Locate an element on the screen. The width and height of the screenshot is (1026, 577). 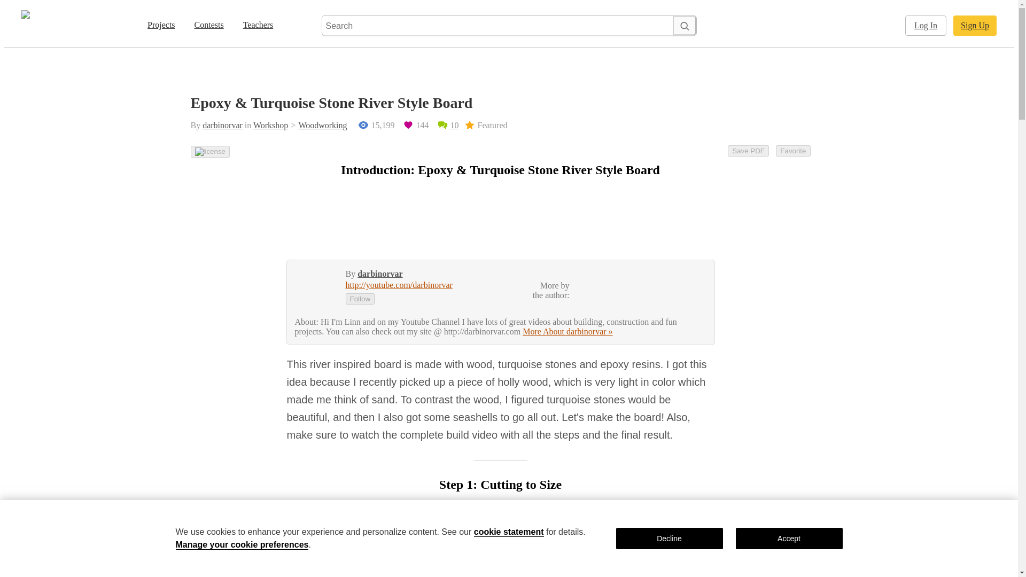
darbinorvar is located at coordinates (222, 125).